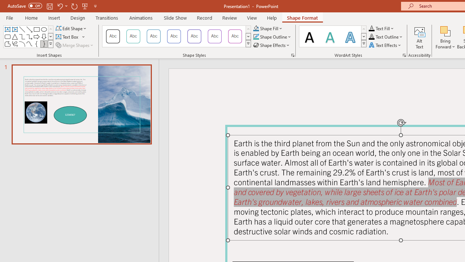 Image resolution: width=465 pixels, height=262 pixels. Describe the element at coordinates (15, 44) in the screenshot. I see `Freeform: Scribble` at that location.